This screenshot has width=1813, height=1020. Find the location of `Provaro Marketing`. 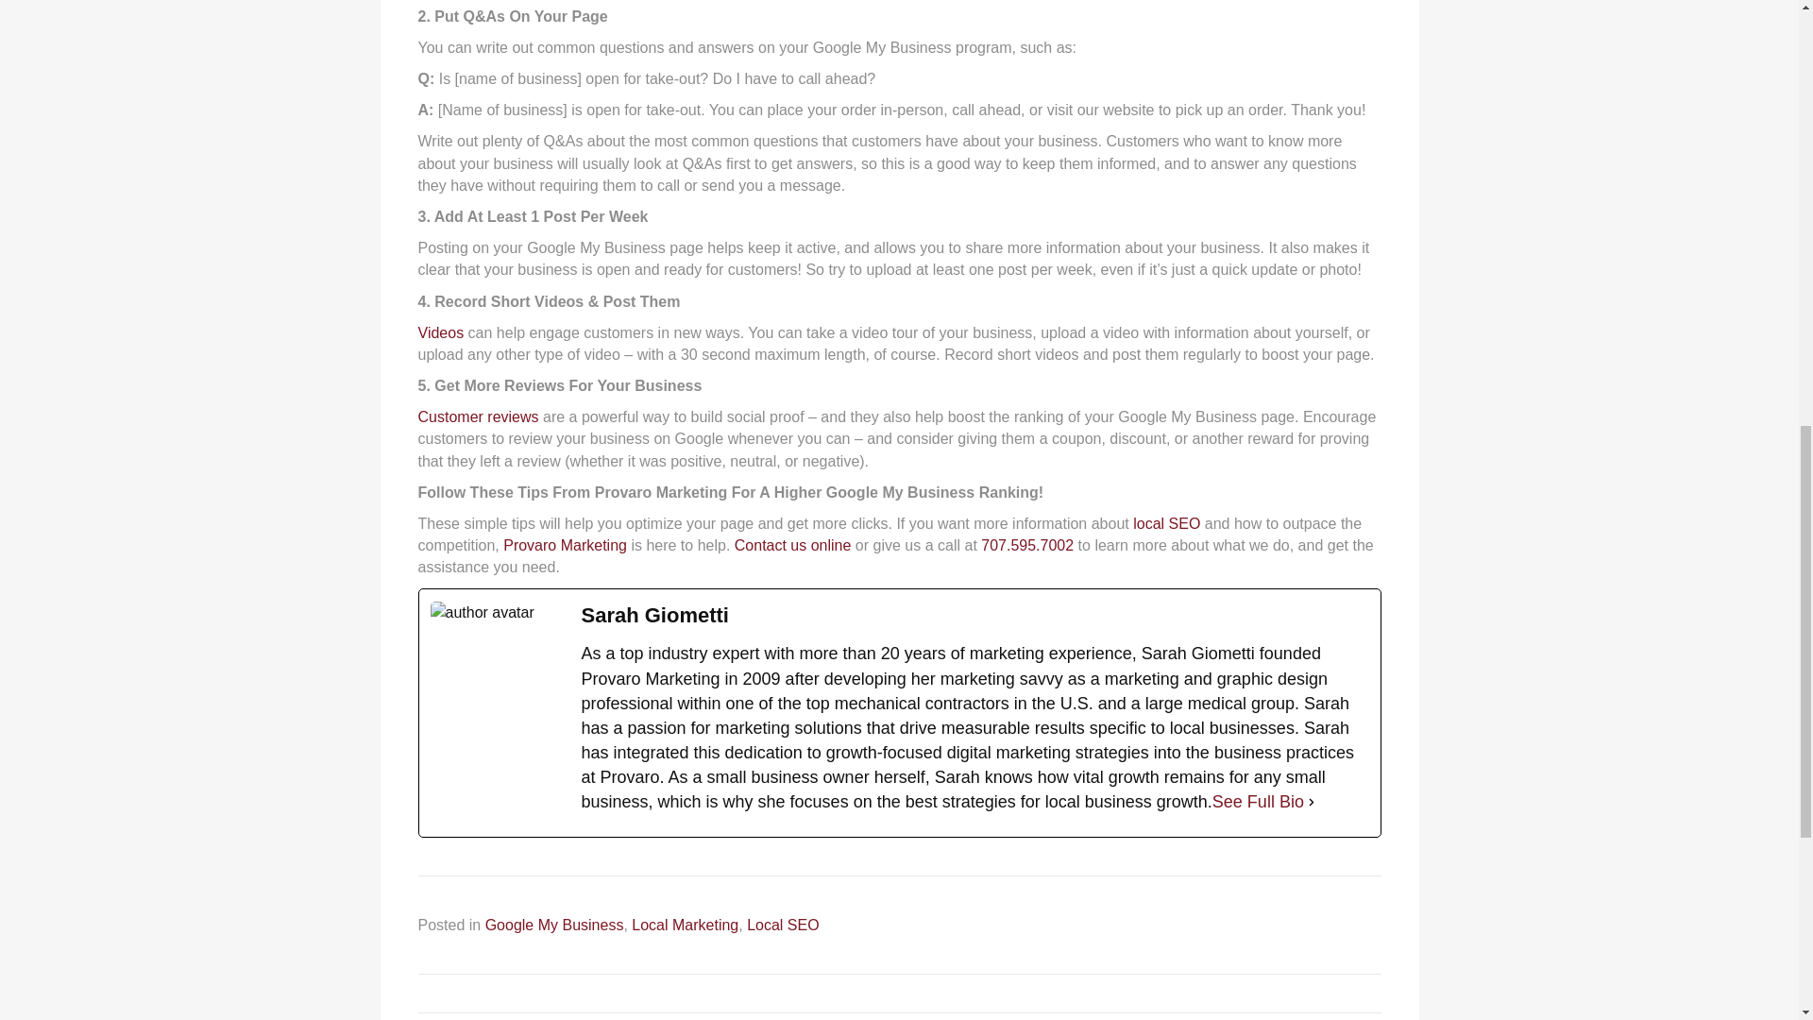

Provaro Marketing is located at coordinates (565, 546).